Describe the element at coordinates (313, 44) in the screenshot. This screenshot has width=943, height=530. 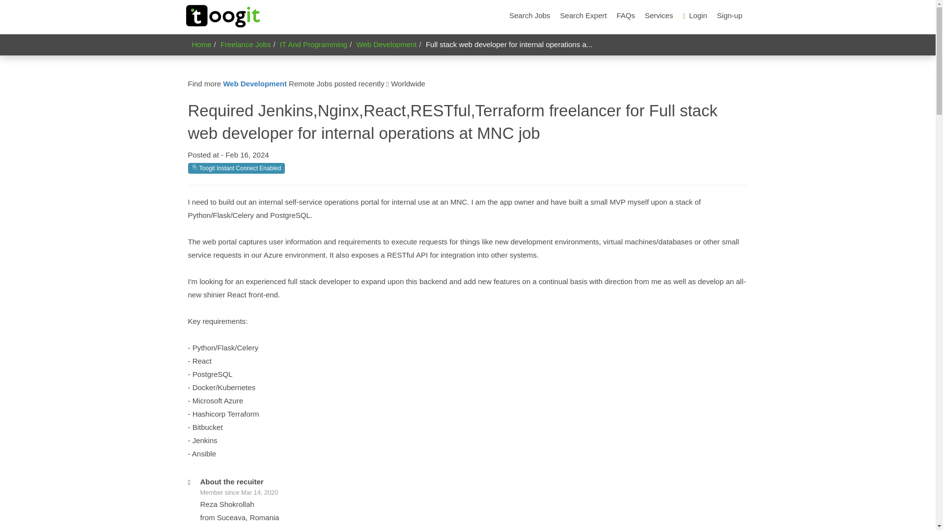
I see `IT And Programming` at that location.